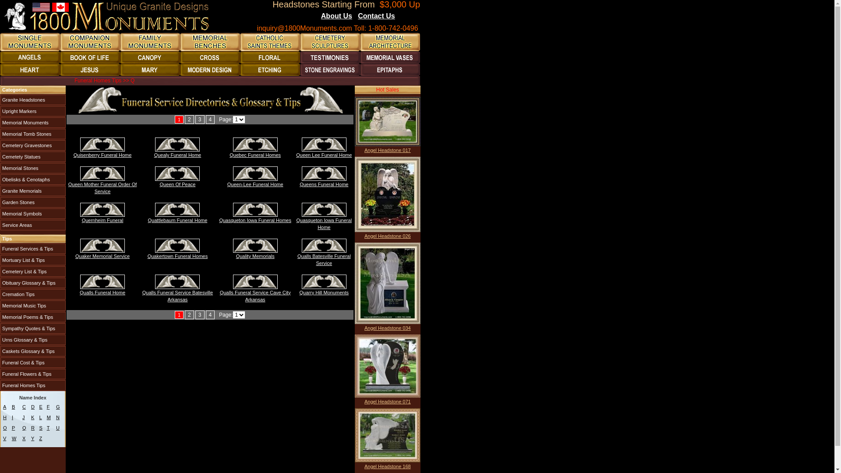 The image size is (841, 473). Describe the element at coordinates (388, 402) in the screenshot. I see `Angel Headstone 071` at that location.